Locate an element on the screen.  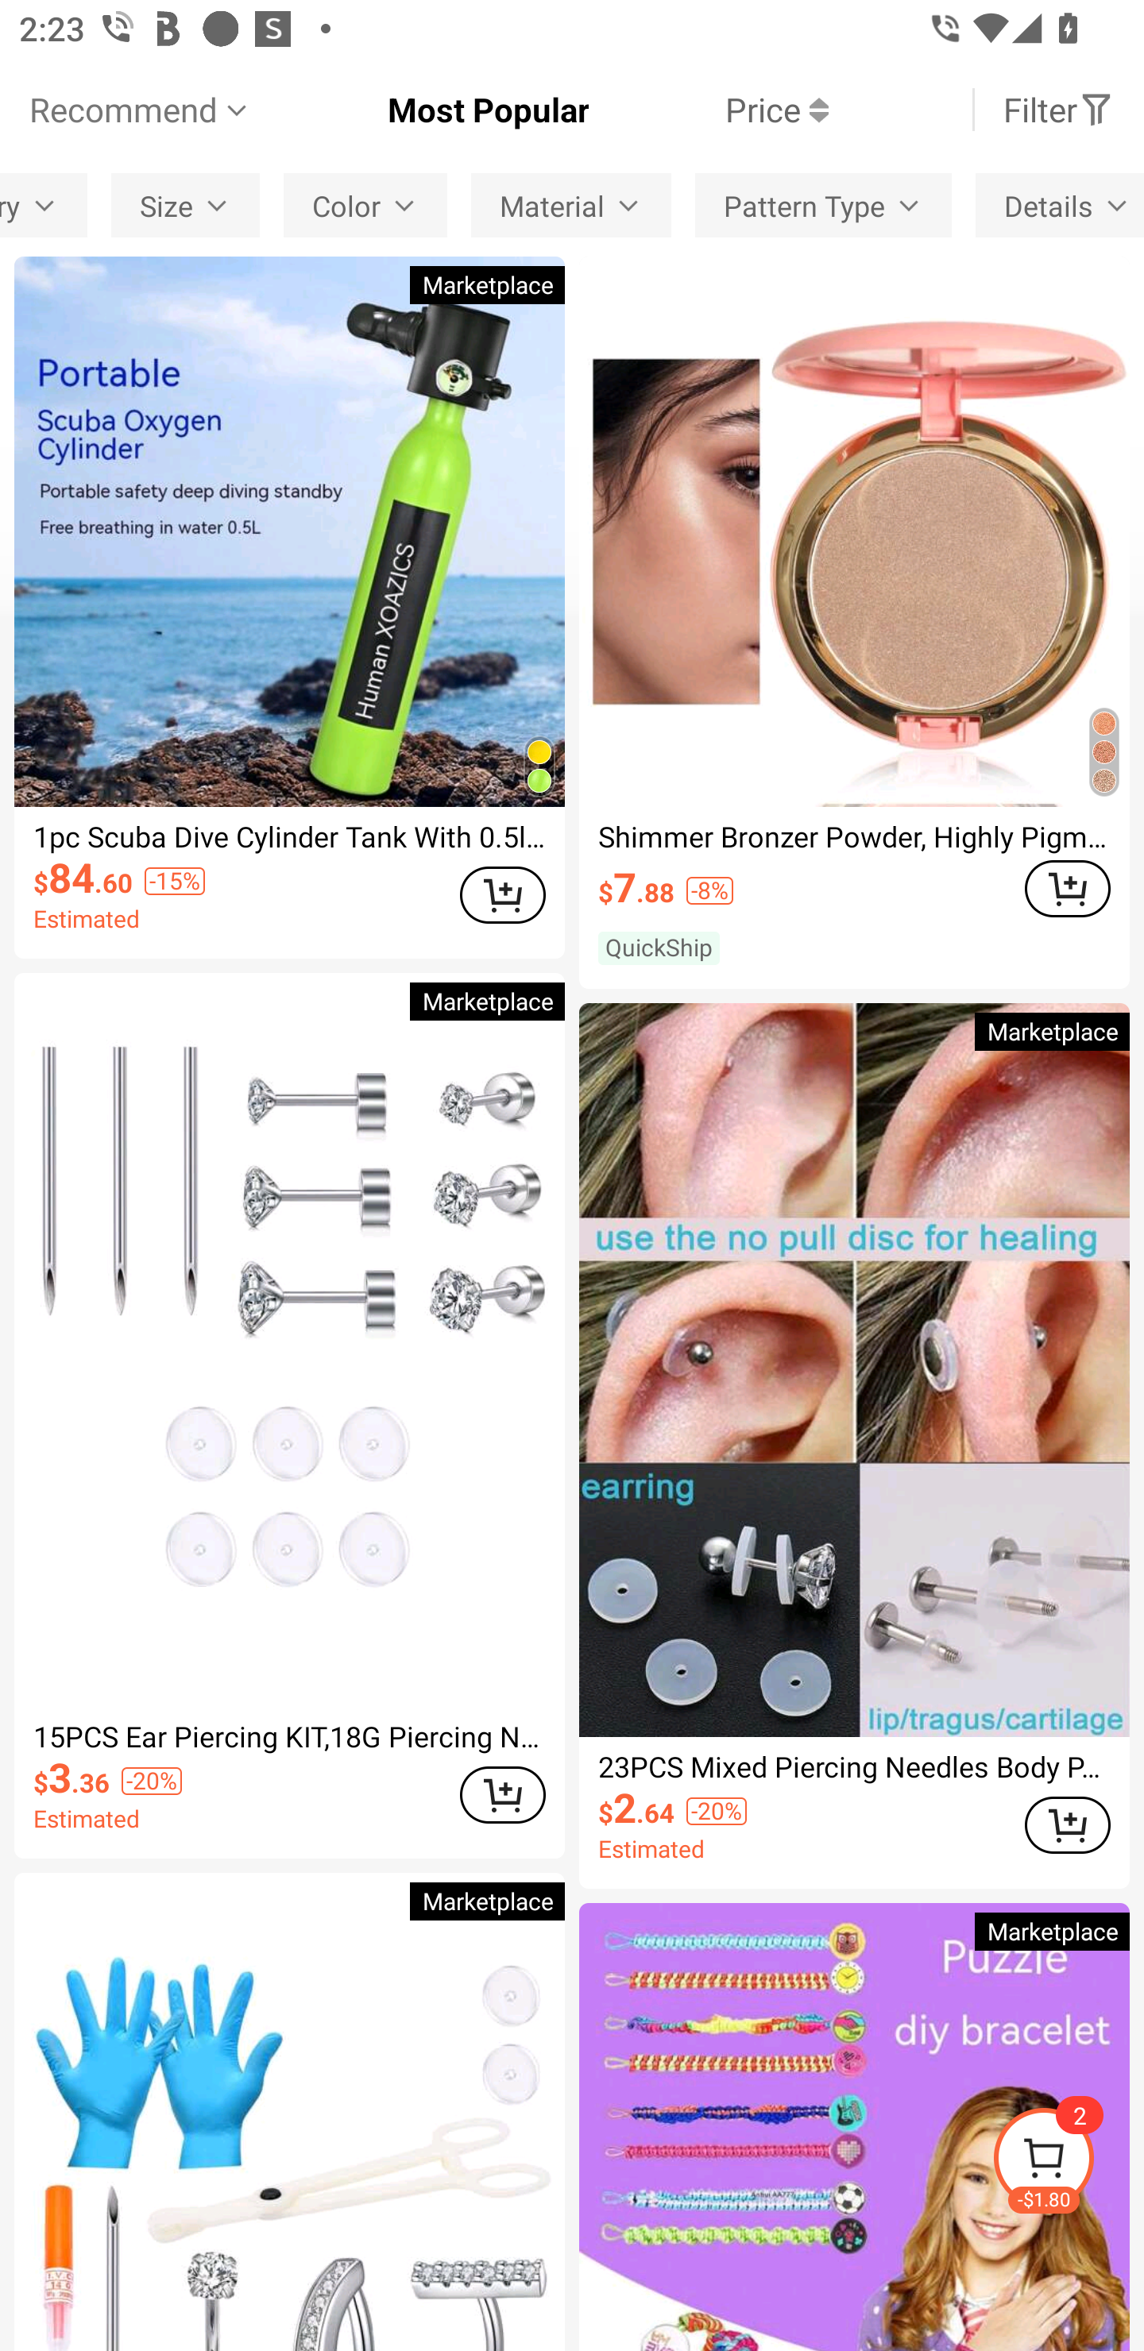
-$1.80 is located at coordinates (1068, 2162).